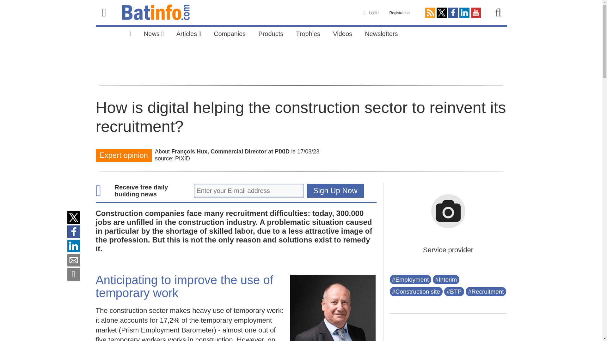  I want to click on Sign Up Now, so click(335, 191).